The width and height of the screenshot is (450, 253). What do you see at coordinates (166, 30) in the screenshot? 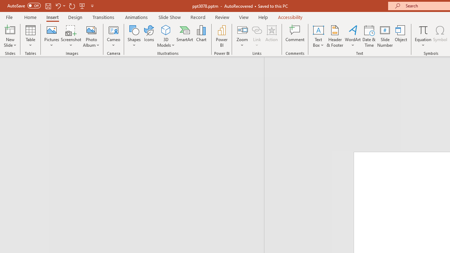
I see `3D Models` at bounding box center [166, 30].